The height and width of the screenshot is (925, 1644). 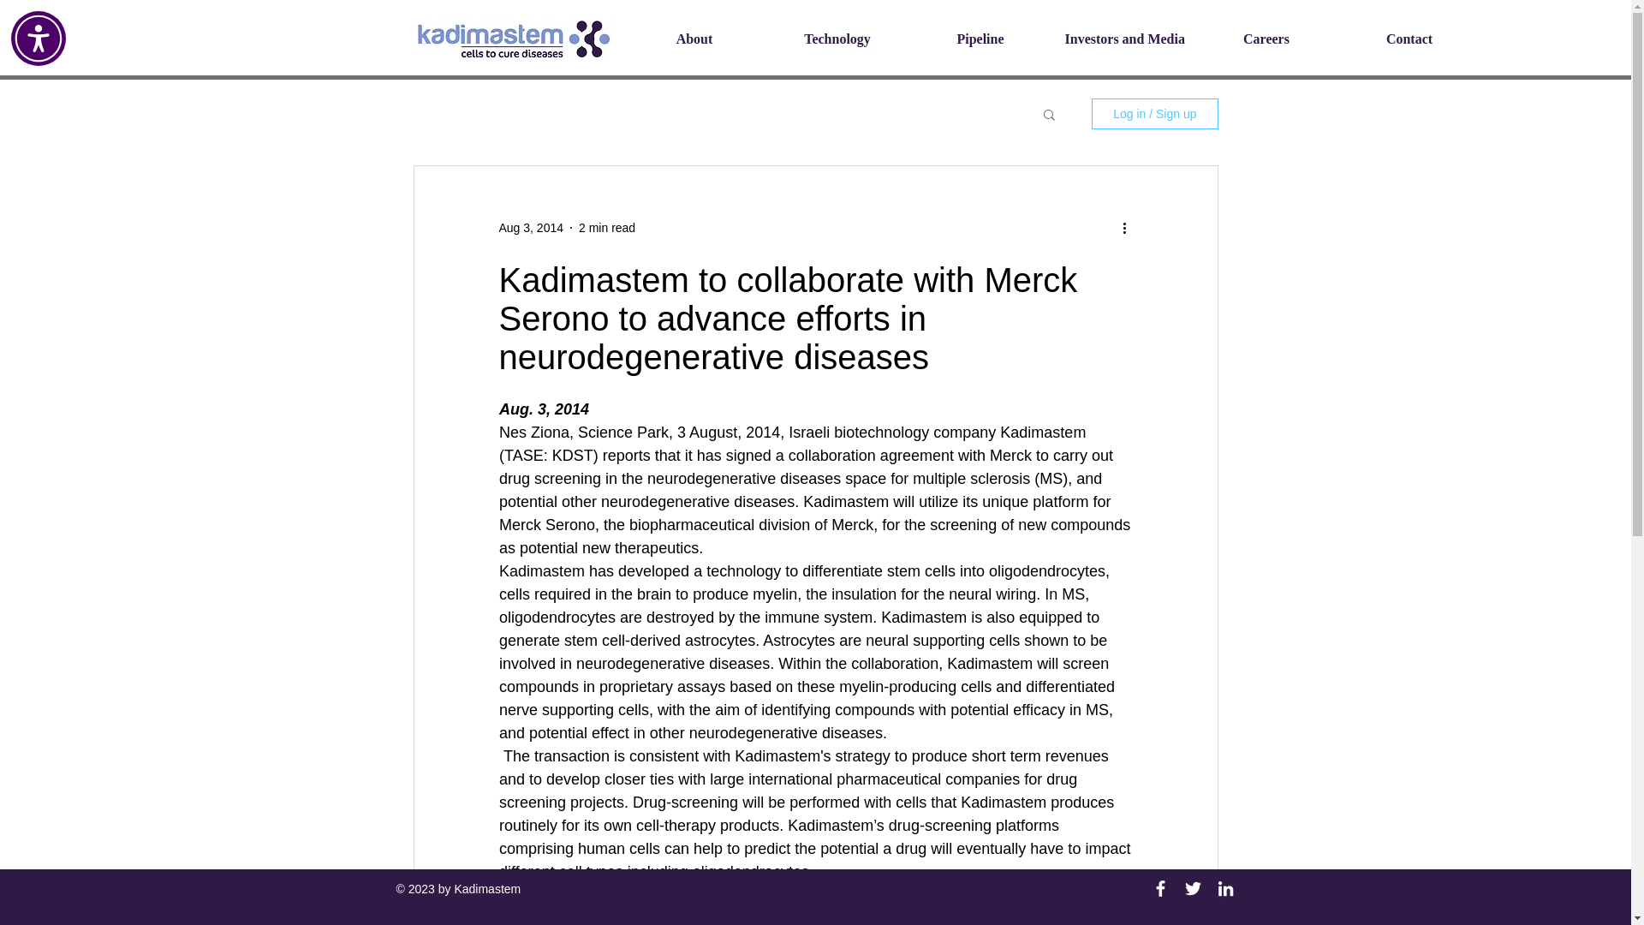 What do you see at coordinates (694, 39) in the screenshot?
I see `About` at bounding box center [694, 39].